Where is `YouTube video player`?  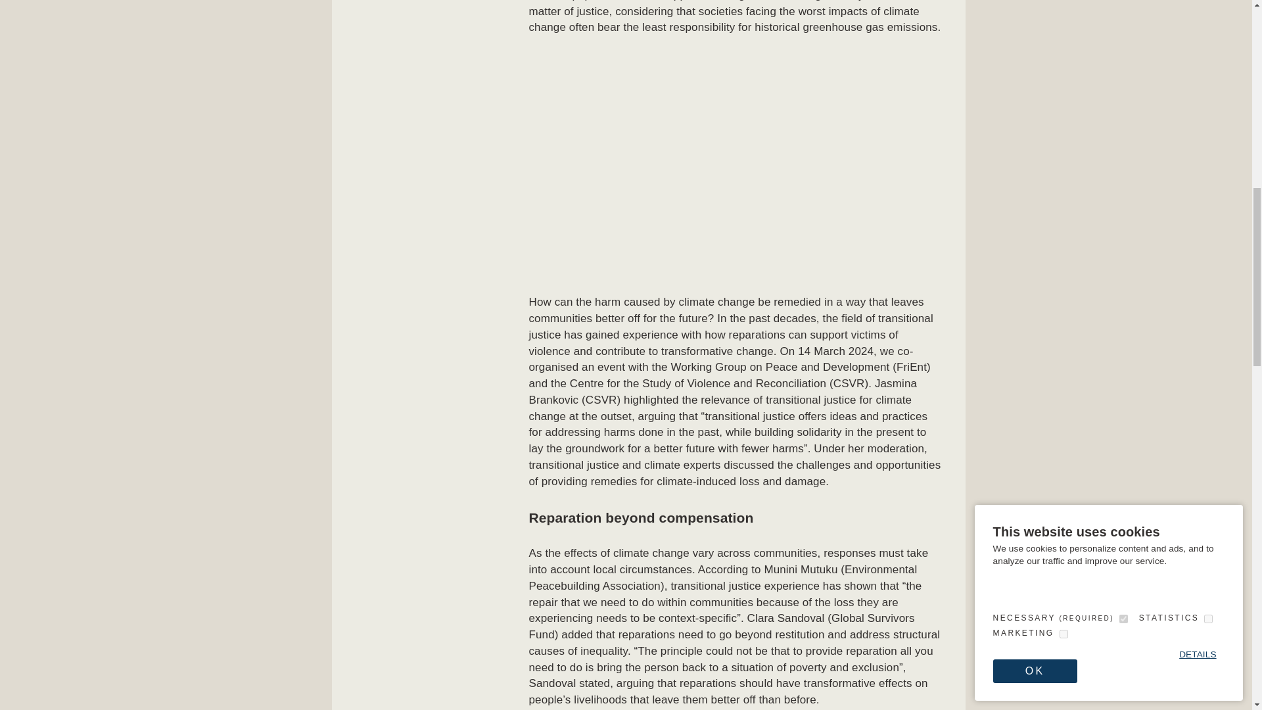
YouTube video player is located at coordinates (735, 168).